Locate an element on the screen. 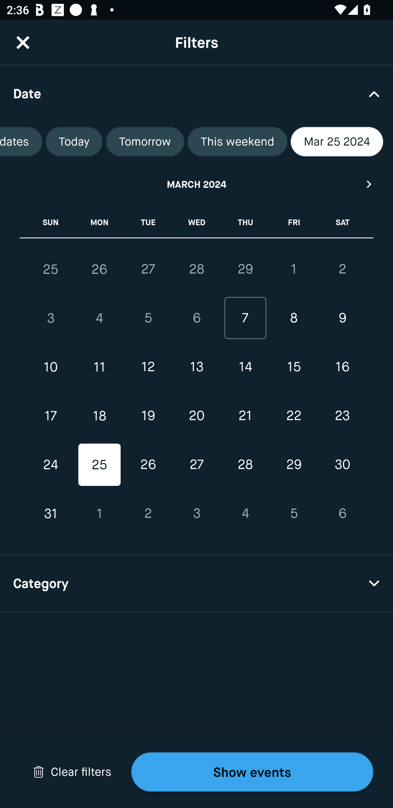  3 is located at coordinates (196, 513).